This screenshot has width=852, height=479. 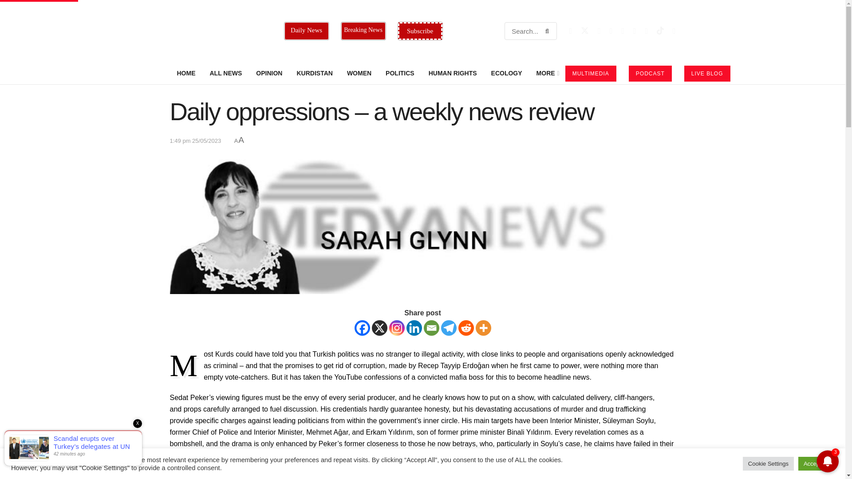 What do you see at coordinates (362, 328) in the screenshot?
I see `Facebook` at bounding box center [362, 328].